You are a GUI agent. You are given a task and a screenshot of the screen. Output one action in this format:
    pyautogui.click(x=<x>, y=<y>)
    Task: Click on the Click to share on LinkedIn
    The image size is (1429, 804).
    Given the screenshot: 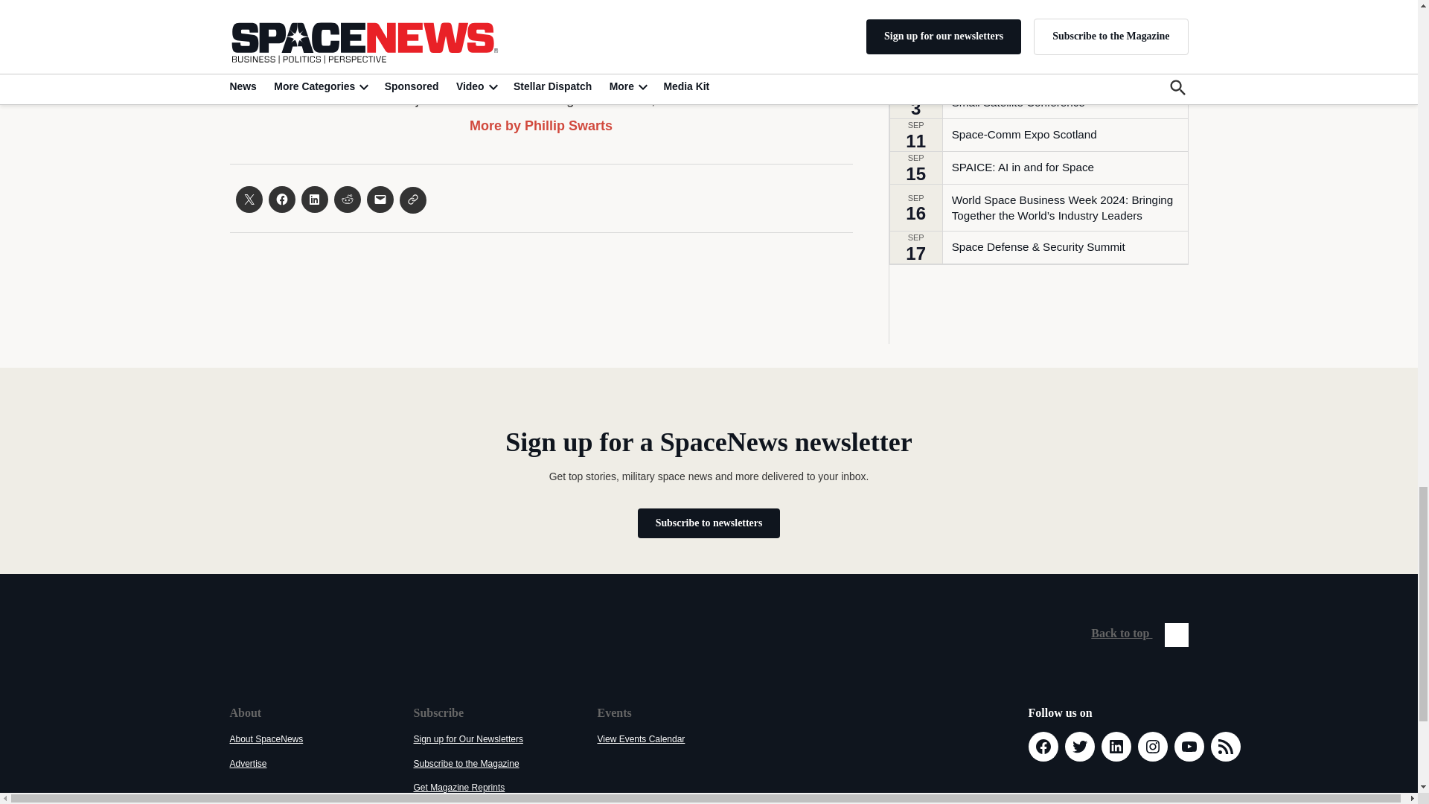 What is the action you would take?
    pyautogui.click(x=313, y=200)
    